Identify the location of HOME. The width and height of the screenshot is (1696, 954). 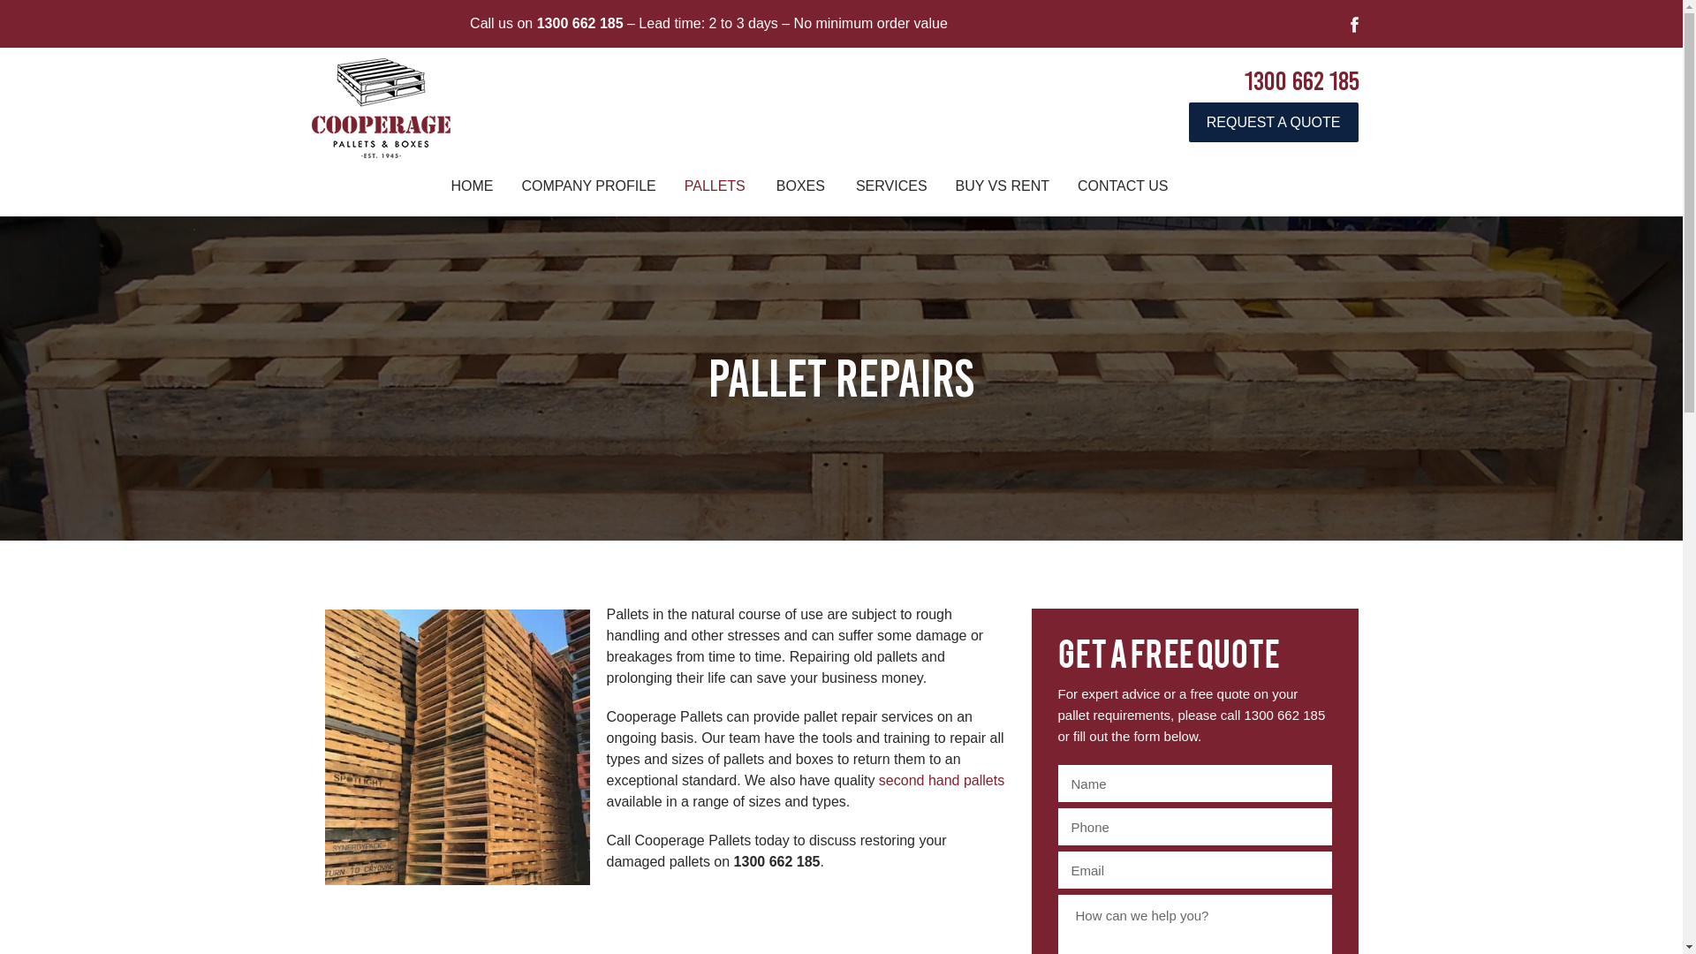
(472, 186).